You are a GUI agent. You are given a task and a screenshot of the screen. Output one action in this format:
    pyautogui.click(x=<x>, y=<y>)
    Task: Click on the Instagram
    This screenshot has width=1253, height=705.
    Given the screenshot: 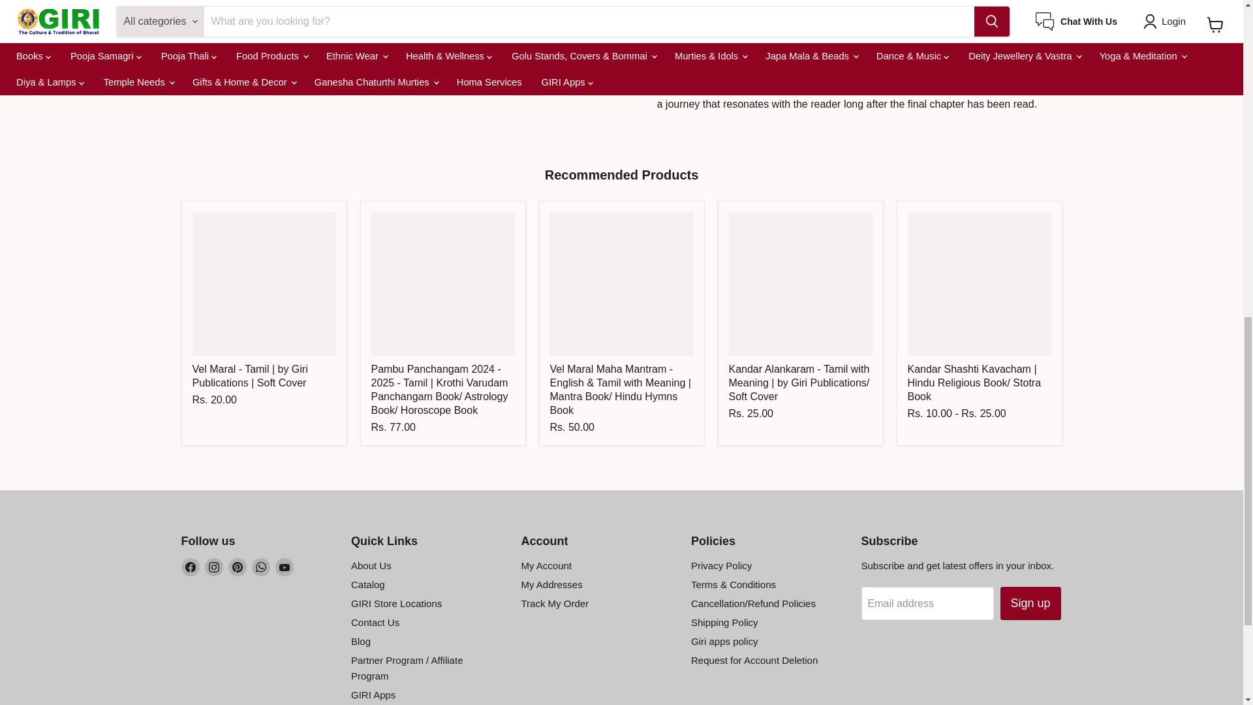 What is the action you would take?
    pyautogui.click(x=214, y=567)
    